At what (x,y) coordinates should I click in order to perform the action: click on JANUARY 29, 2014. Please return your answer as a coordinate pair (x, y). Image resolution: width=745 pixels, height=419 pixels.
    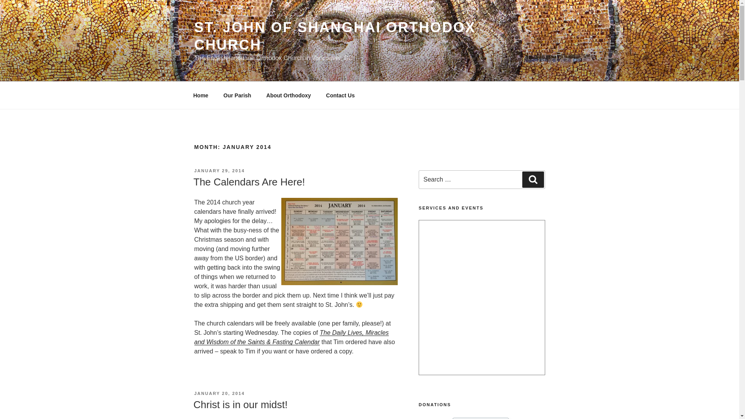
    Looking at the image, I should click on (219, 171).